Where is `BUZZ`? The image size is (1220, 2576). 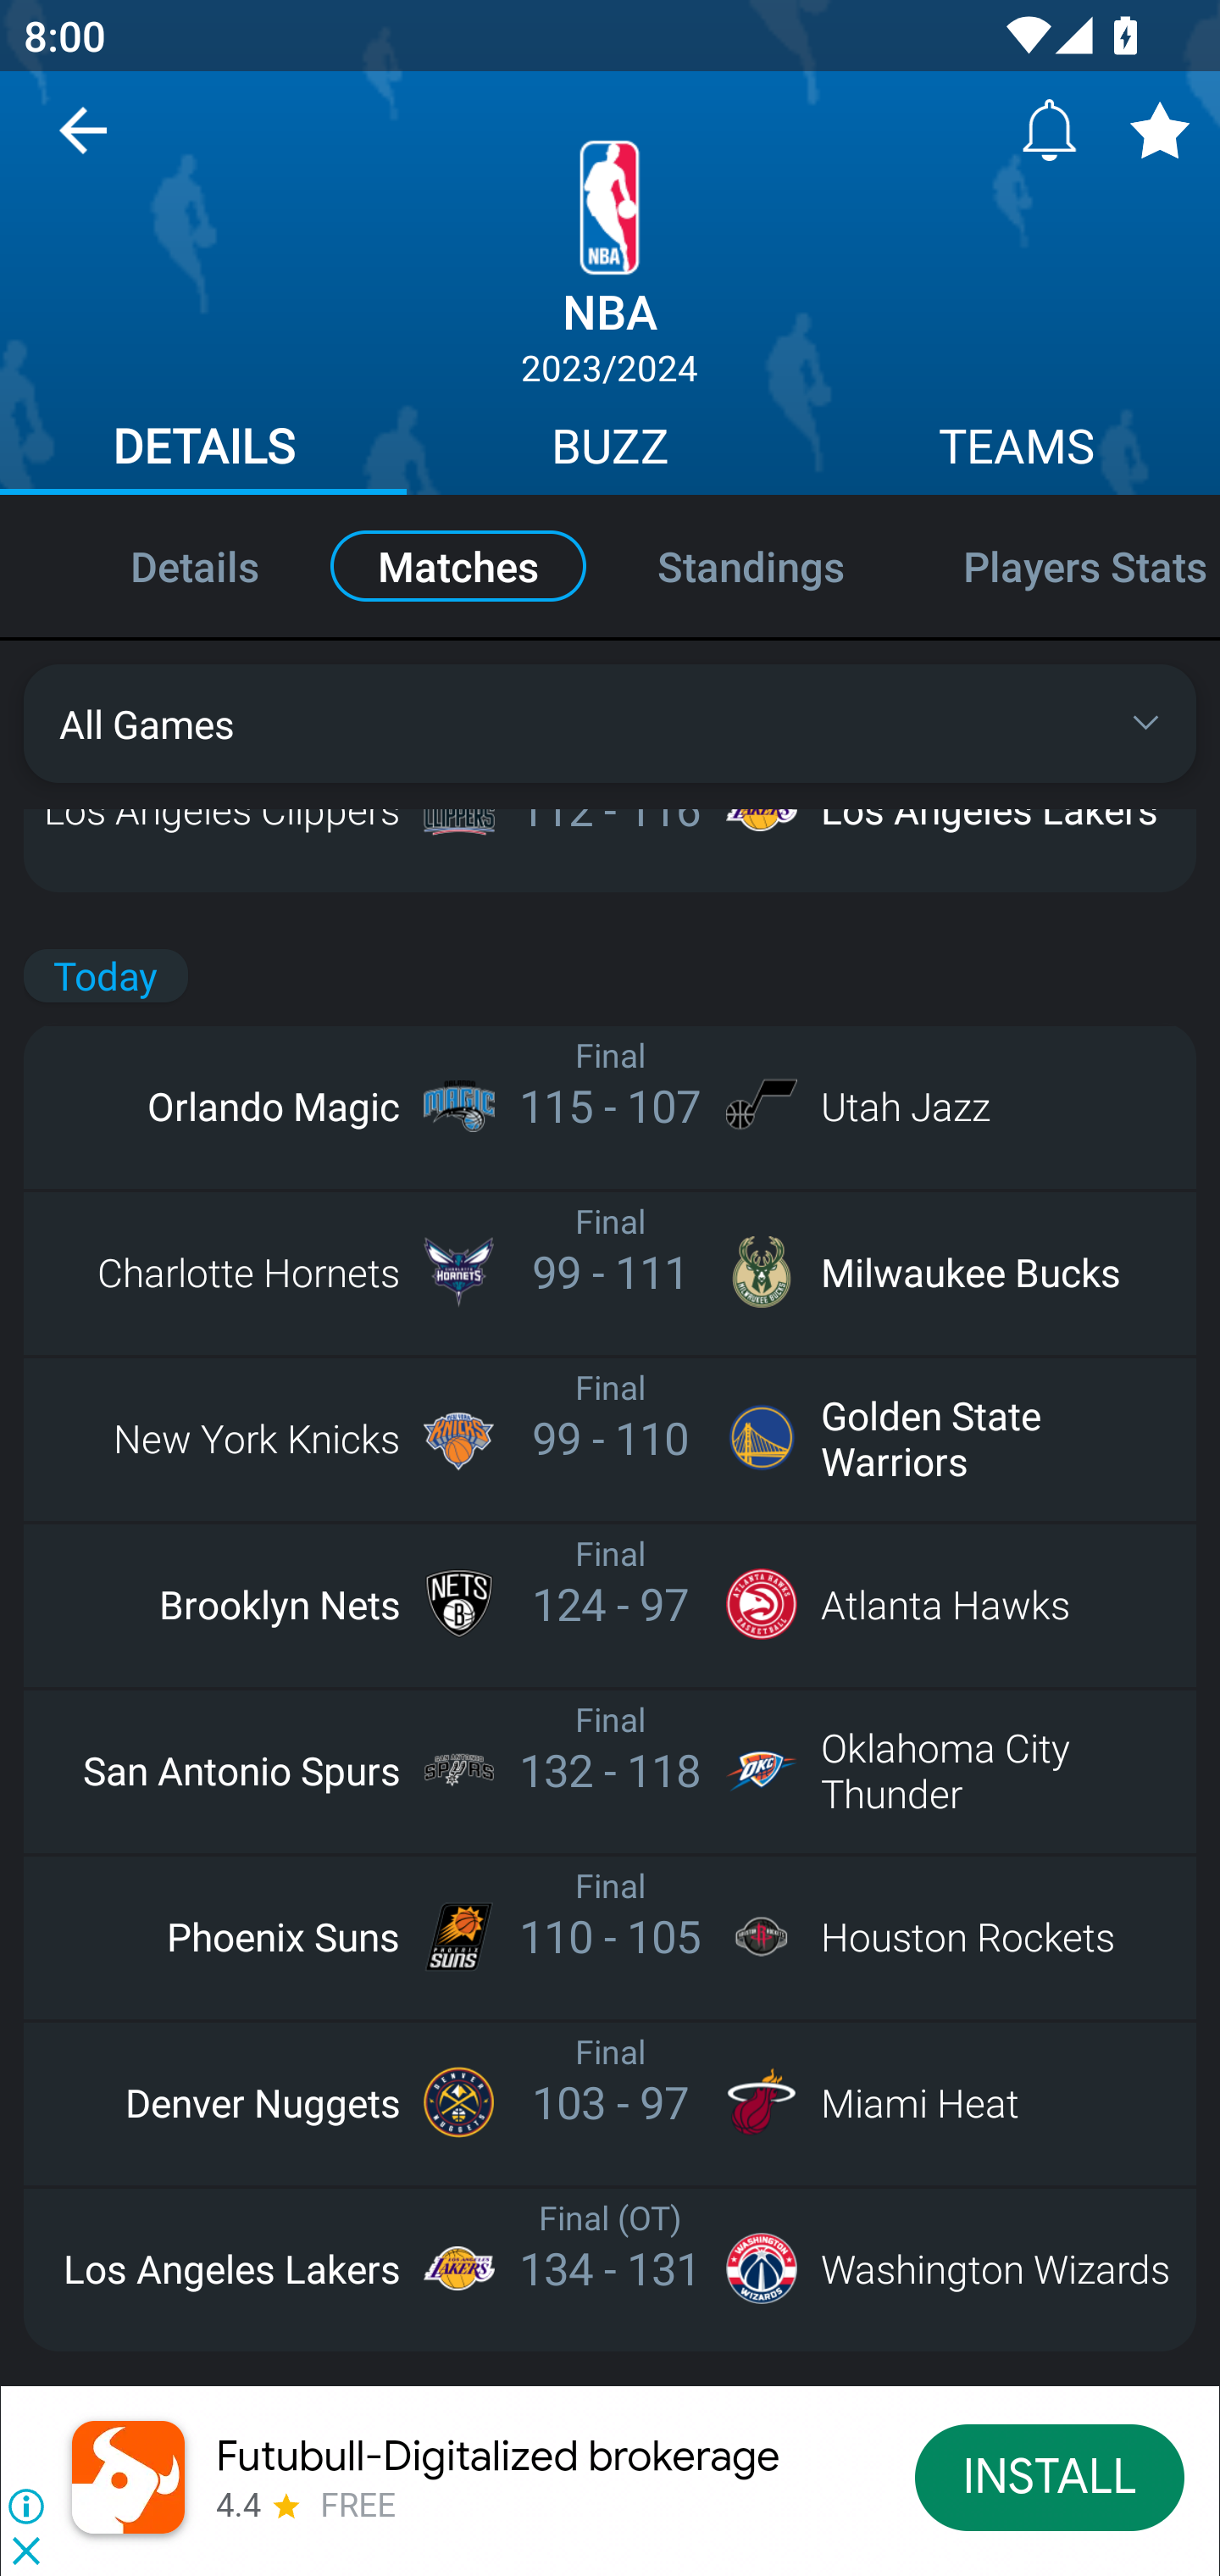
BUZZ is located at coordinates (610, 451).